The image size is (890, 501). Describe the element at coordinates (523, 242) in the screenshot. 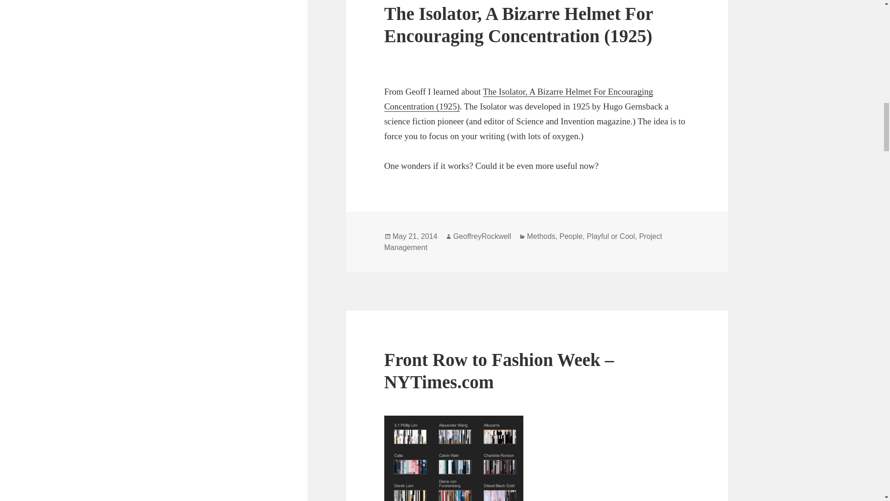

I see `Project Management` at that location.